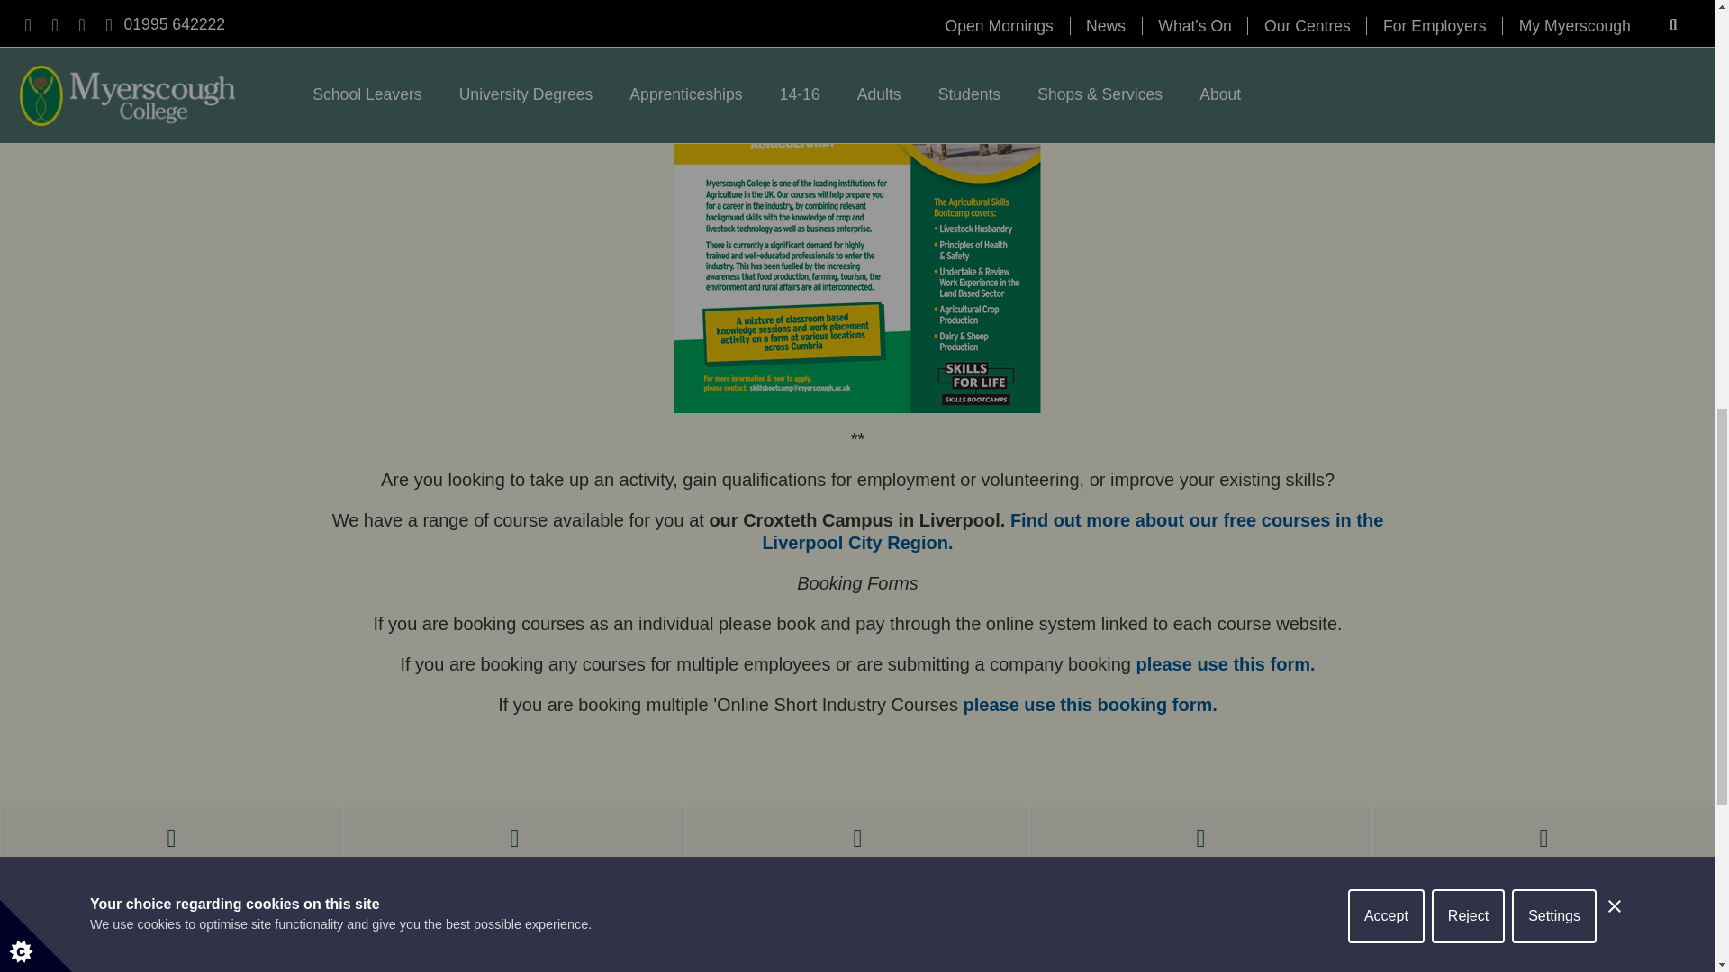 Image resolution: width=1729 pixels, height=972 pixels. Describe the element at coordinates (259, 934) in the screenshot. I see `Get in touch` at that location.